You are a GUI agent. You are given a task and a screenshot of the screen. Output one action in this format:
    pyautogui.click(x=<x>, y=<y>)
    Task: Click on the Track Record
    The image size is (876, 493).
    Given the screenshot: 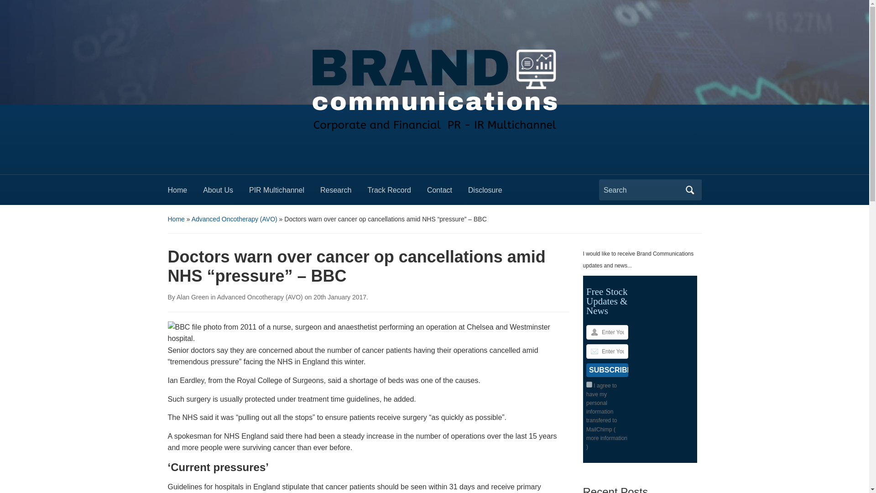 What is the action you would take?
    pyautogui.click(x=397, y=193)
    